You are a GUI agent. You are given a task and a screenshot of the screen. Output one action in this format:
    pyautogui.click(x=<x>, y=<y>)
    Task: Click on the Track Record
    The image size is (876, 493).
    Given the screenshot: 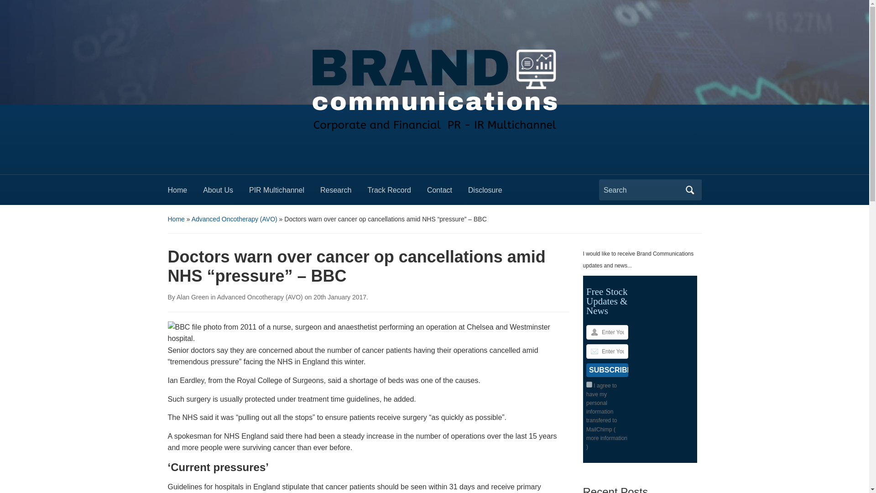 What is the action you would take?
    pyautogui.click(x=397, y=193)
    